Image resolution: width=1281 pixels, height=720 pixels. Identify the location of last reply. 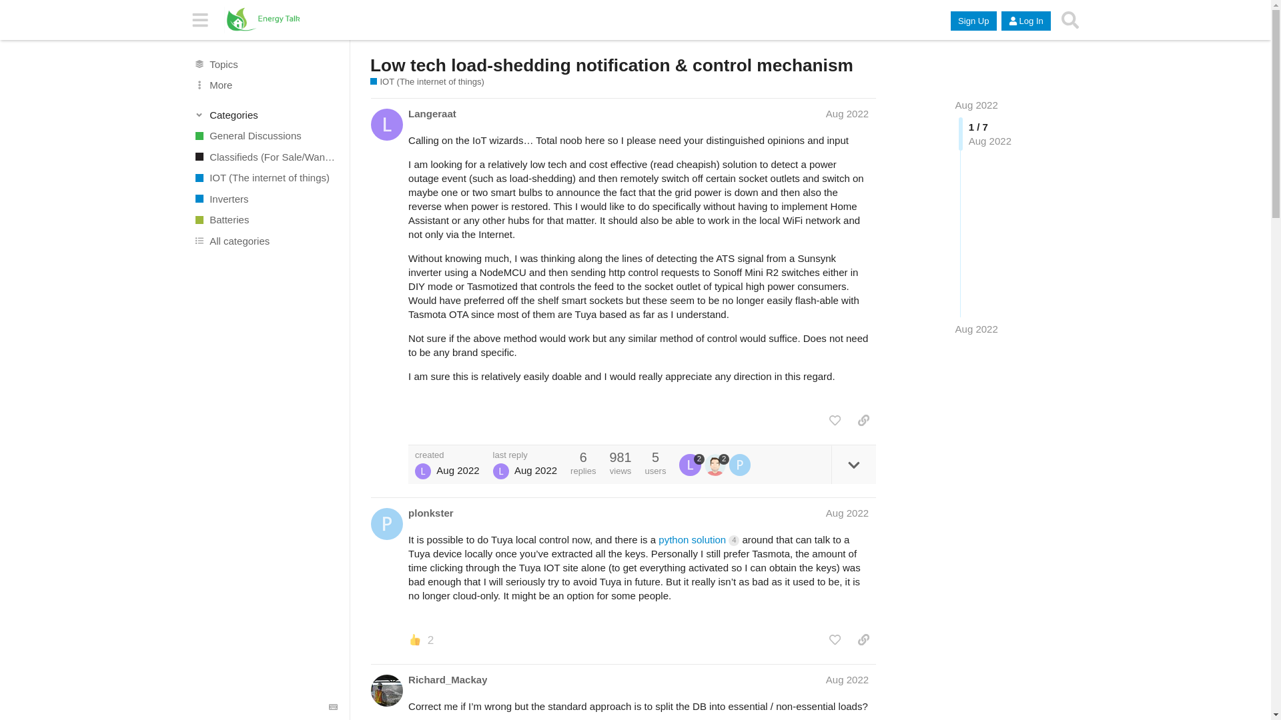
(525, 455).